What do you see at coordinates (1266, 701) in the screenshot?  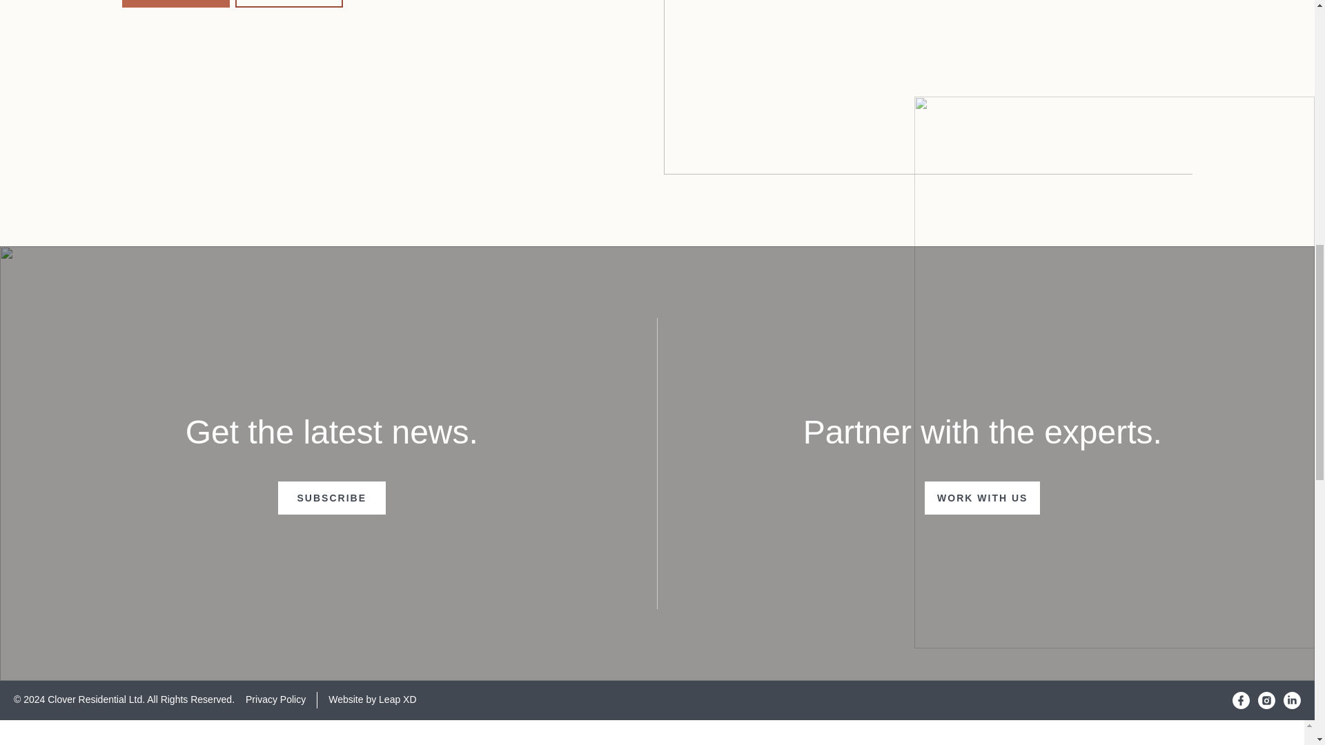 I see `WORK WITH US` at bounding box center [1266, 701].